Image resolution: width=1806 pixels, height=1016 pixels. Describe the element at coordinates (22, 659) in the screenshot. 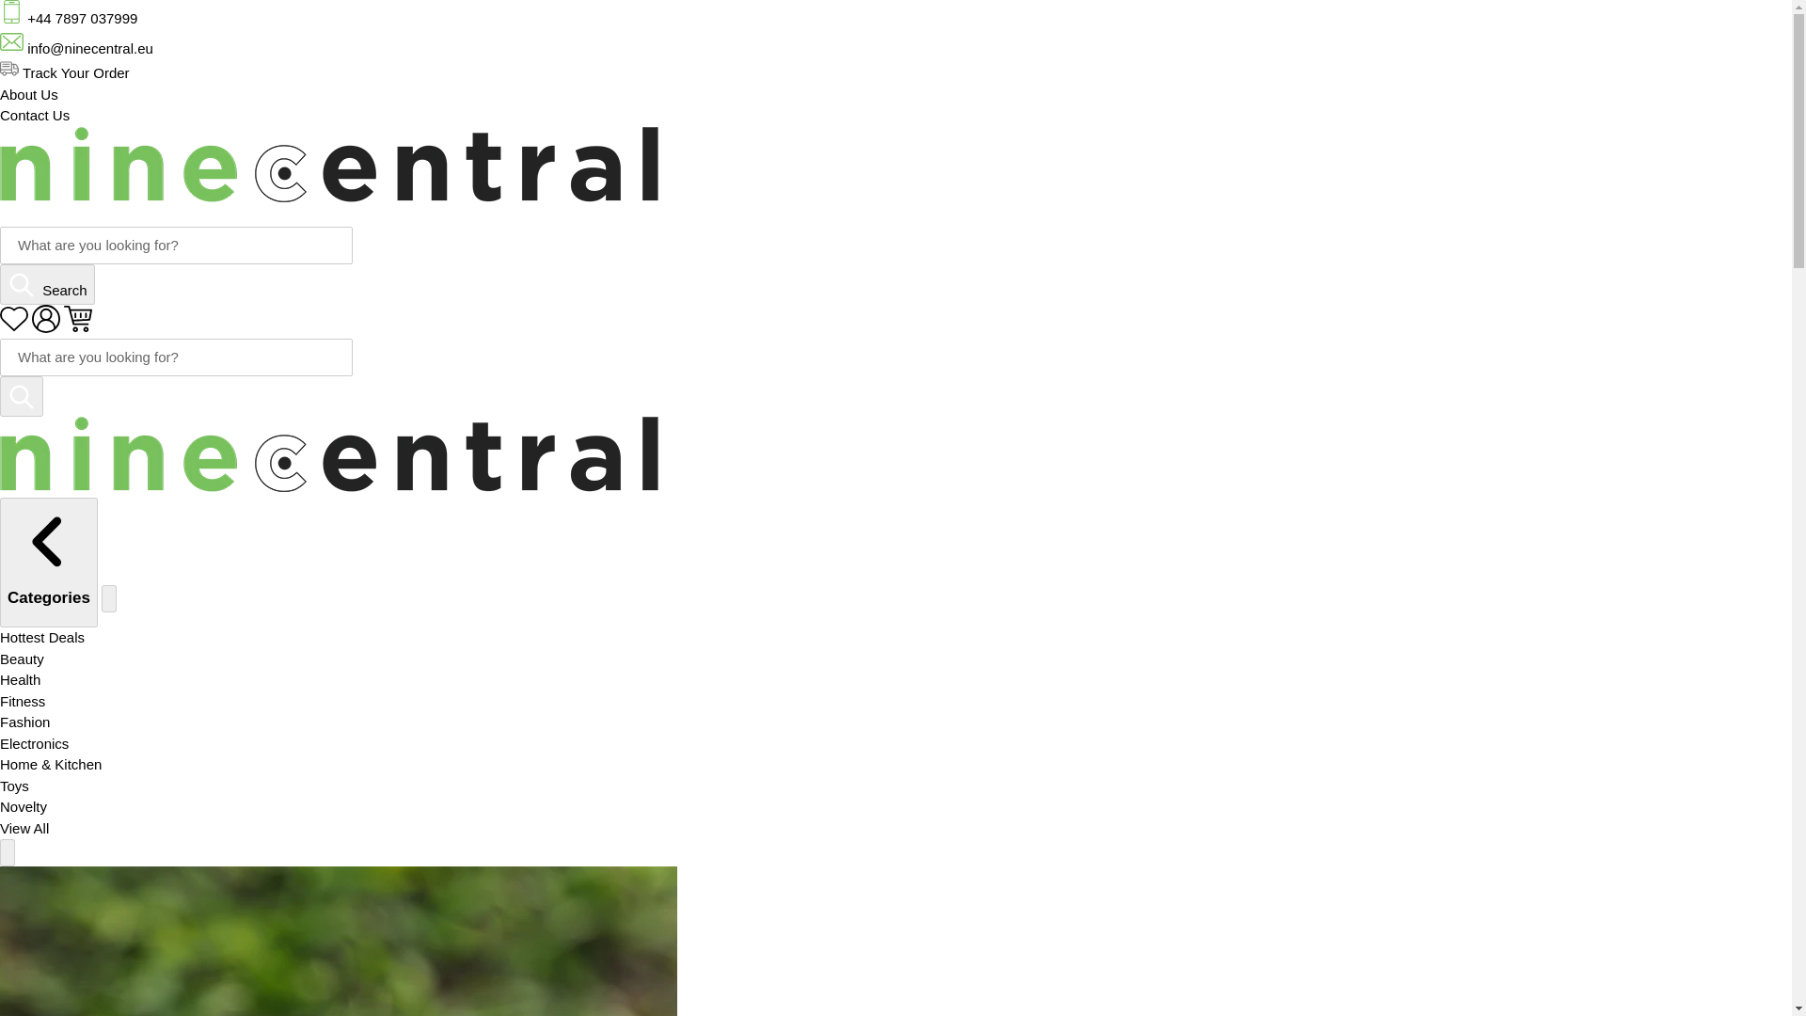

I see `Beauty` at that location.